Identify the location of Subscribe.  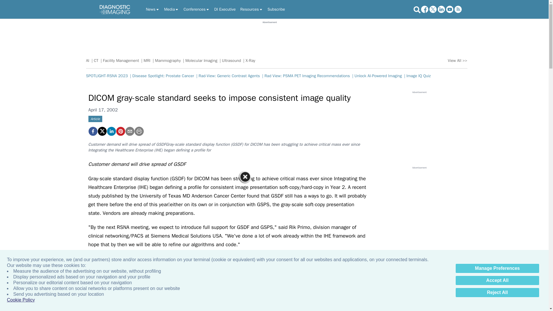
(276, 9).